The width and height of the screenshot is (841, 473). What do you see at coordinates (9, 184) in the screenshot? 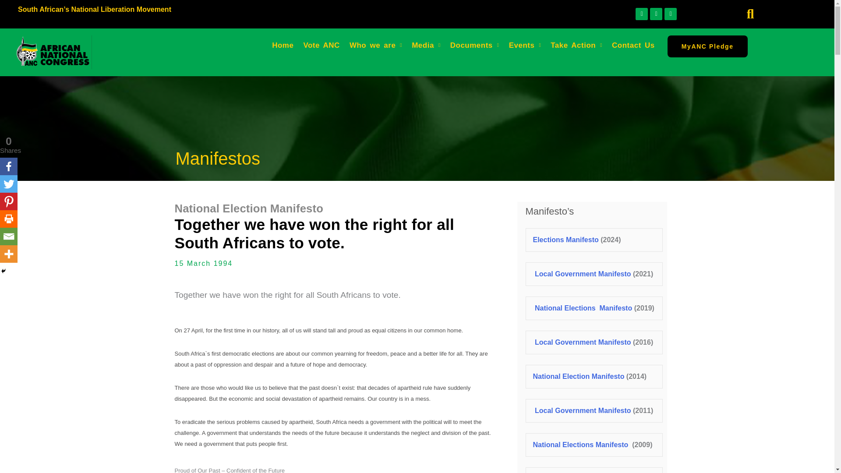
I see `Twitter` at bounding box center [9, 184].